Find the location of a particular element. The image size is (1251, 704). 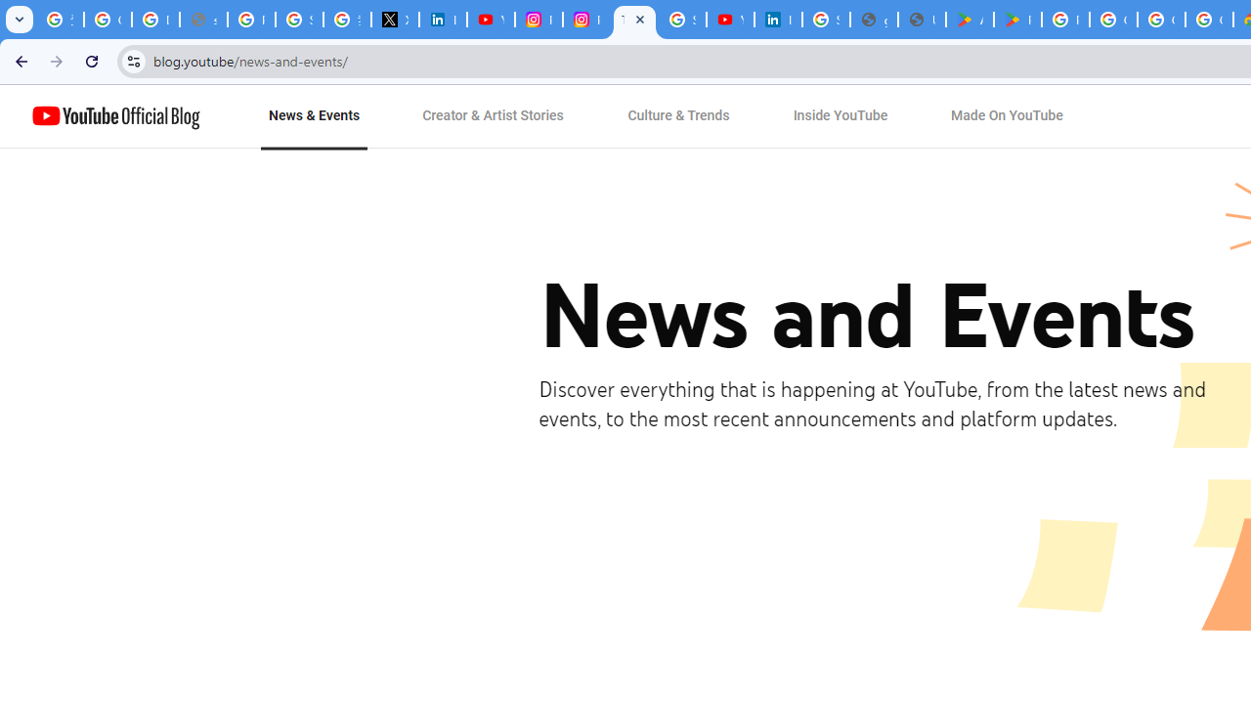

Sign in - Google Accounts is located at coordinates (682, 20).